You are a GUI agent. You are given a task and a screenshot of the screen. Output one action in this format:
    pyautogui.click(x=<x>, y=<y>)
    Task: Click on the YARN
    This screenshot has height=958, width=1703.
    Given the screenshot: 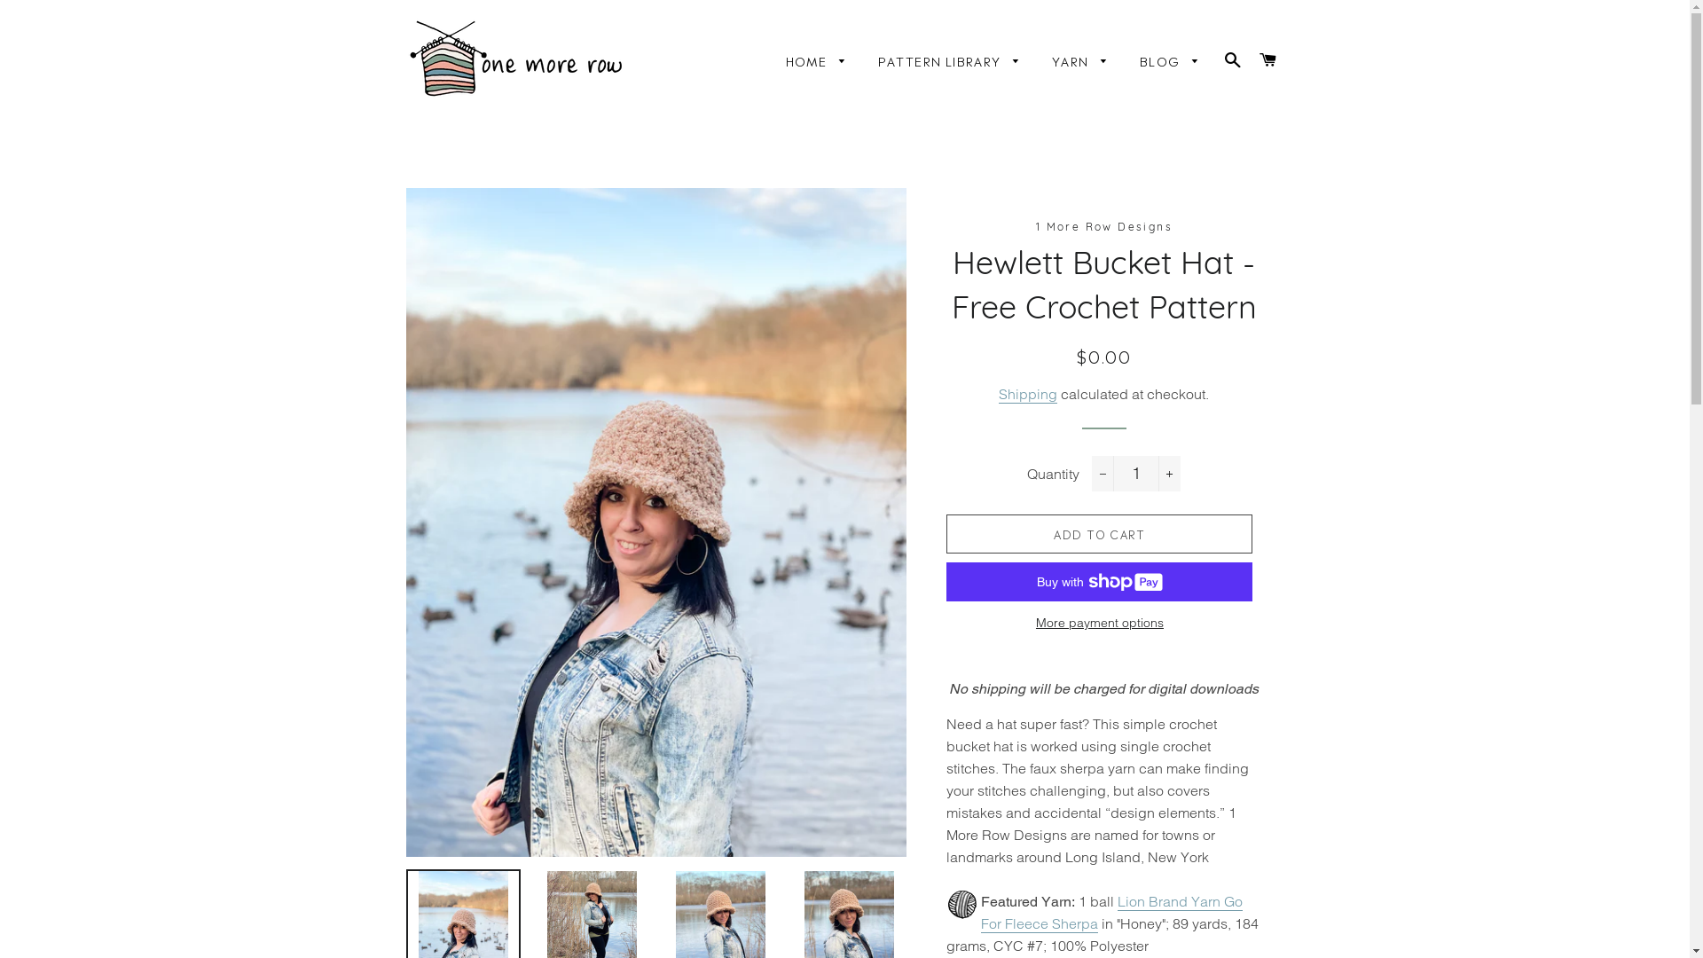 What is the action you would take?
    pyautogui.click(x=1080, y=61)
    